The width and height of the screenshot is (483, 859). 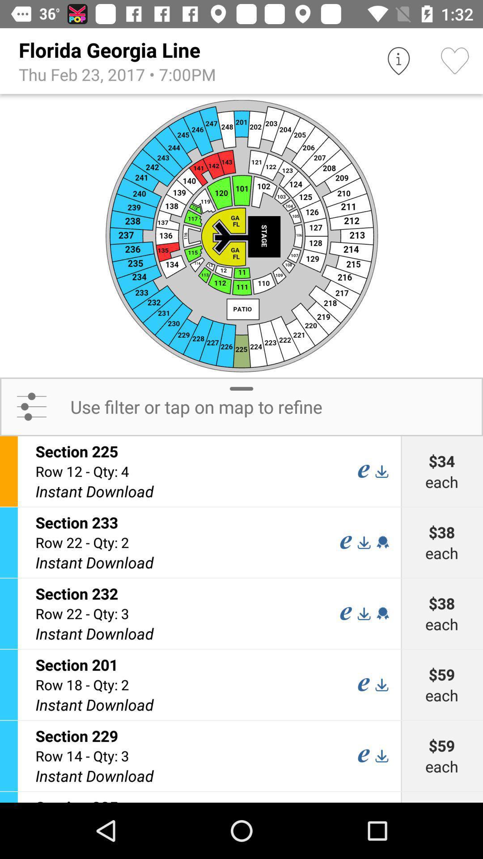 I want to click on click on option e in section 229 field, so click(x=363, y=755).